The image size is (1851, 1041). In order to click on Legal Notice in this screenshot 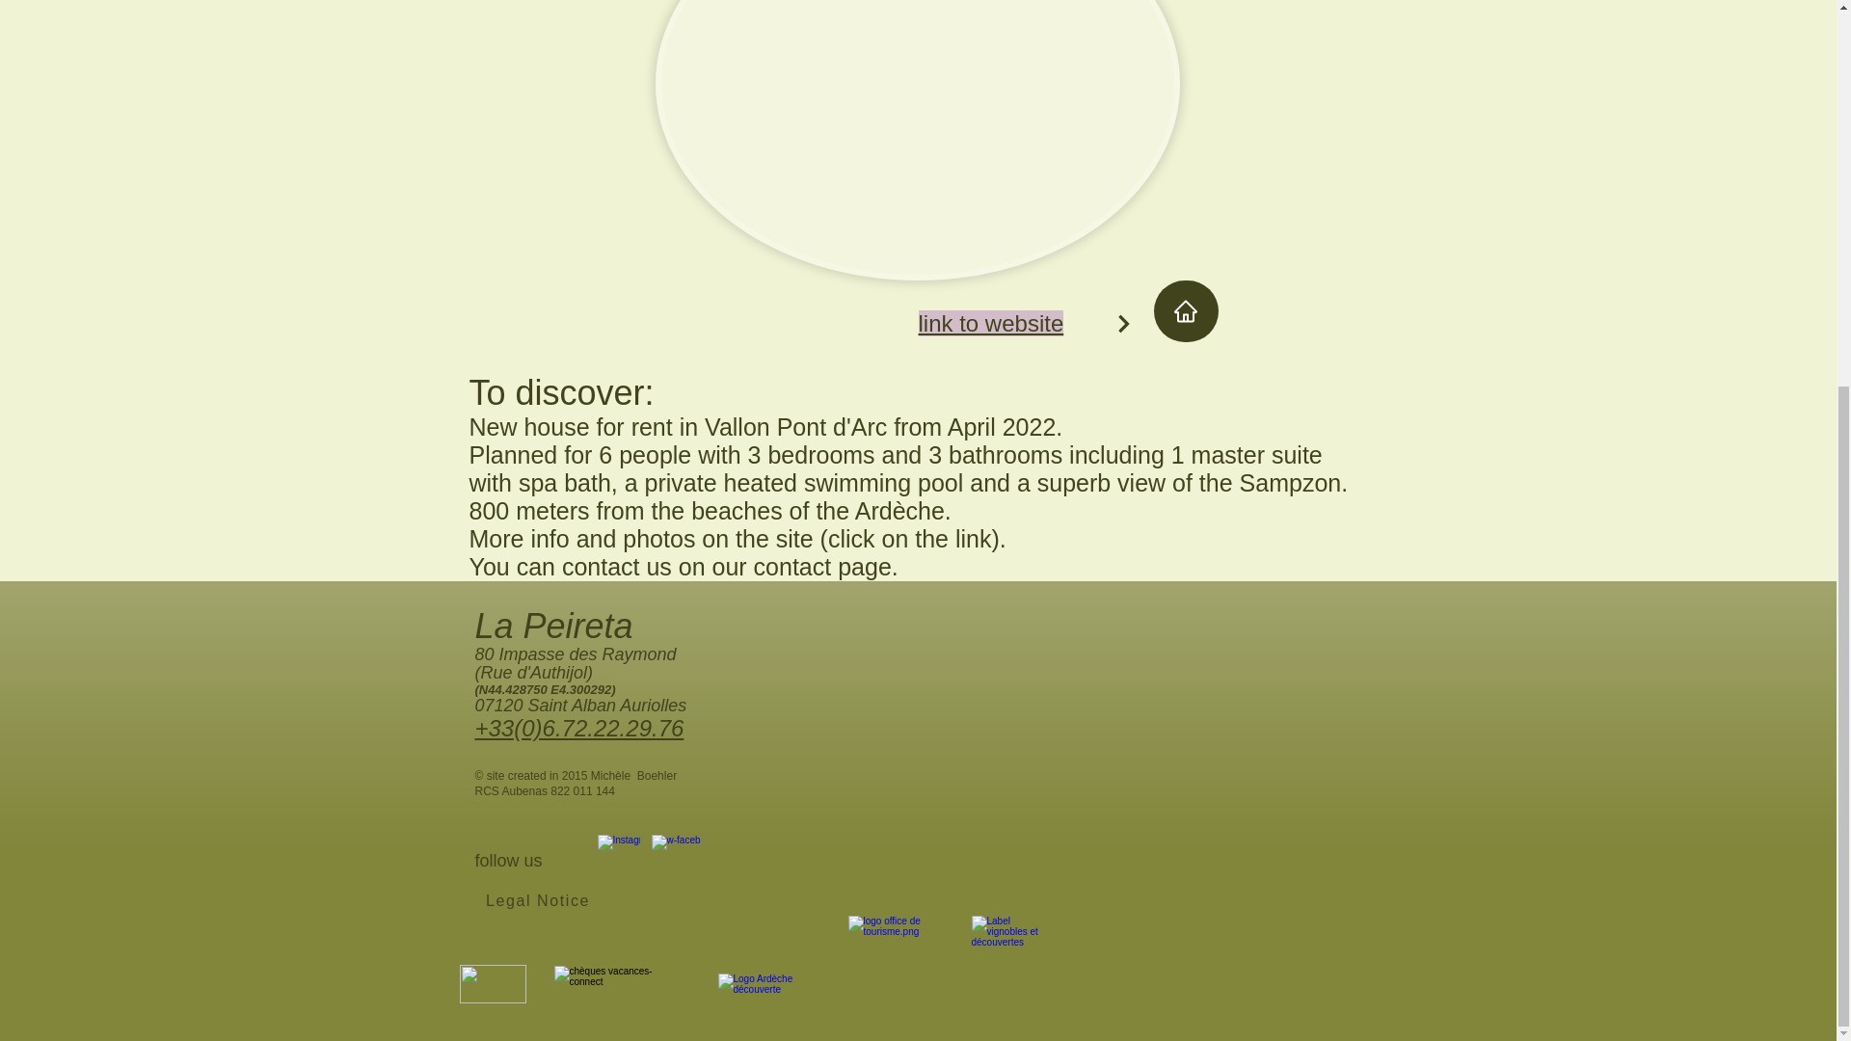, I will do `click(540, 900)`.